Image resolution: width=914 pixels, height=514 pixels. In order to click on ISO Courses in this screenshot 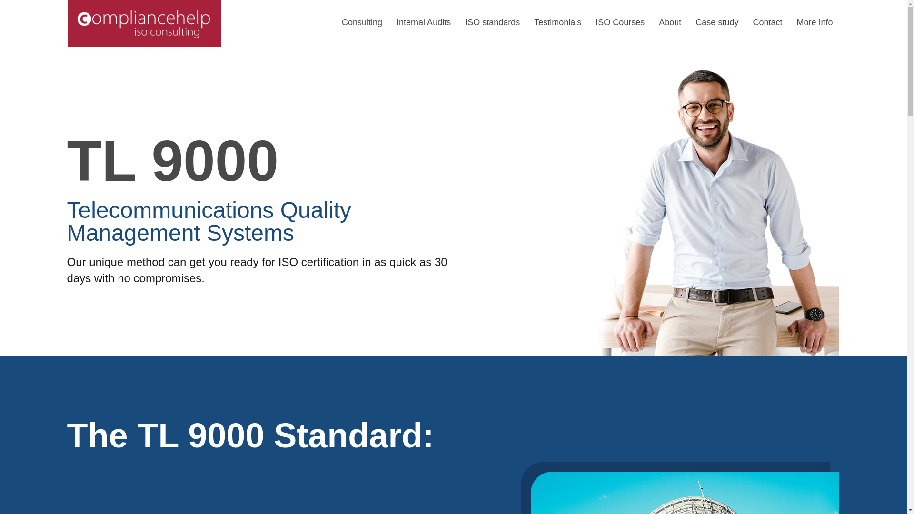, I will do `click(620, 23)`.